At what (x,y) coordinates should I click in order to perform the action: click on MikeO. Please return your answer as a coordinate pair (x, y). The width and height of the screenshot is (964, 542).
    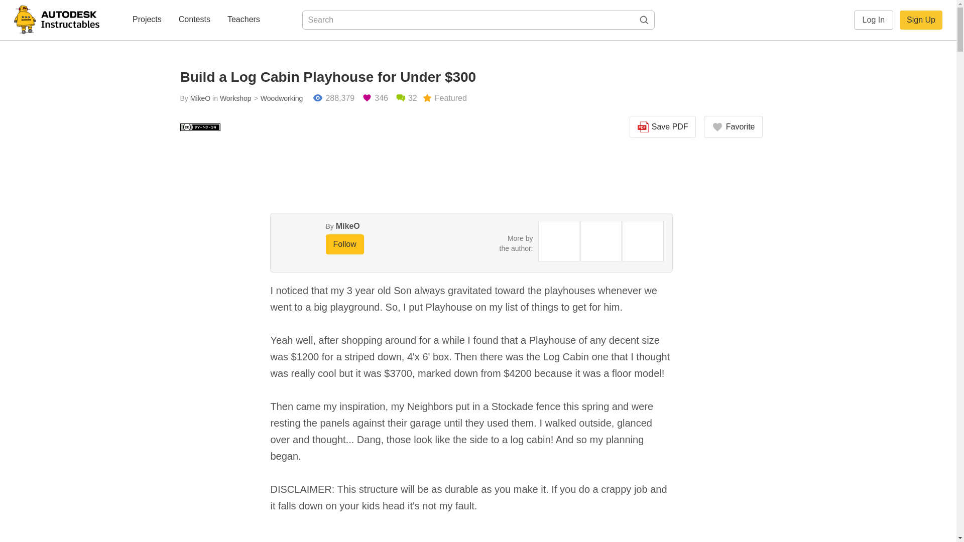
    Looking at the image, I should click on (200, 98).